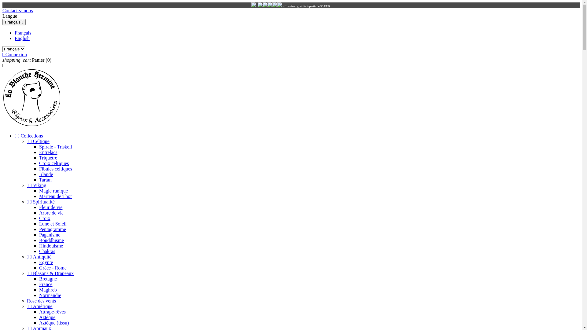  Describe the element at coordinates (53, 224) in the screenshot. I see `Lune et Soleil` at that location.